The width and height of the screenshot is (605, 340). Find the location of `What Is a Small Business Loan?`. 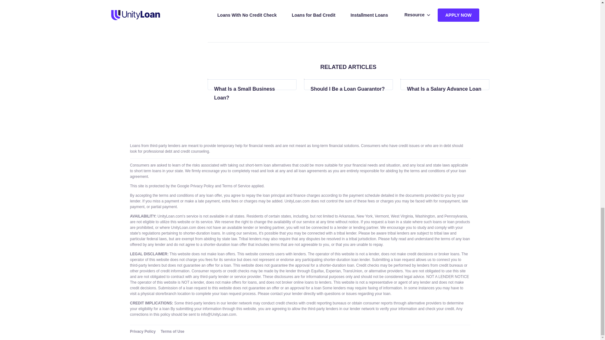

What Is a Small Business Loan? is located at coordinates (252, 93).